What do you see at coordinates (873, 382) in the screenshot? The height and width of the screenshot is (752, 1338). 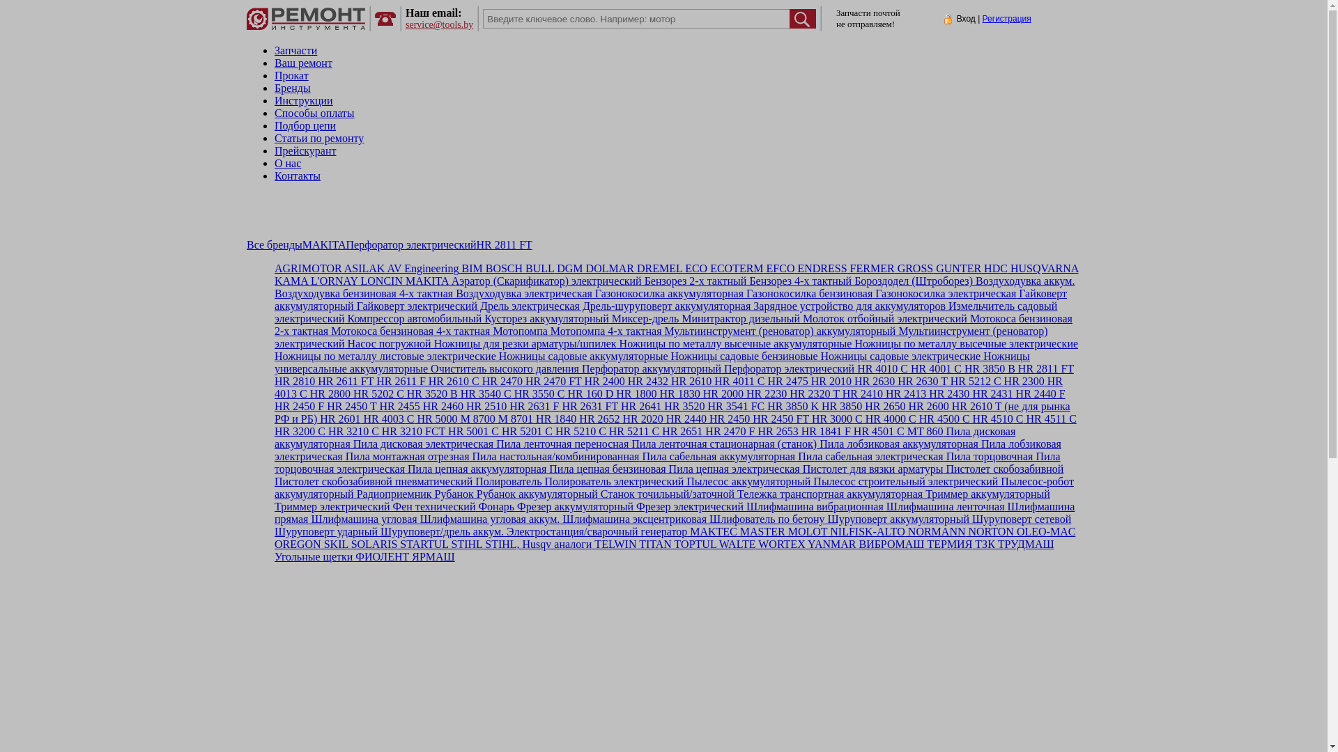 I see `HR 2630` at bounding box center [873, 382].